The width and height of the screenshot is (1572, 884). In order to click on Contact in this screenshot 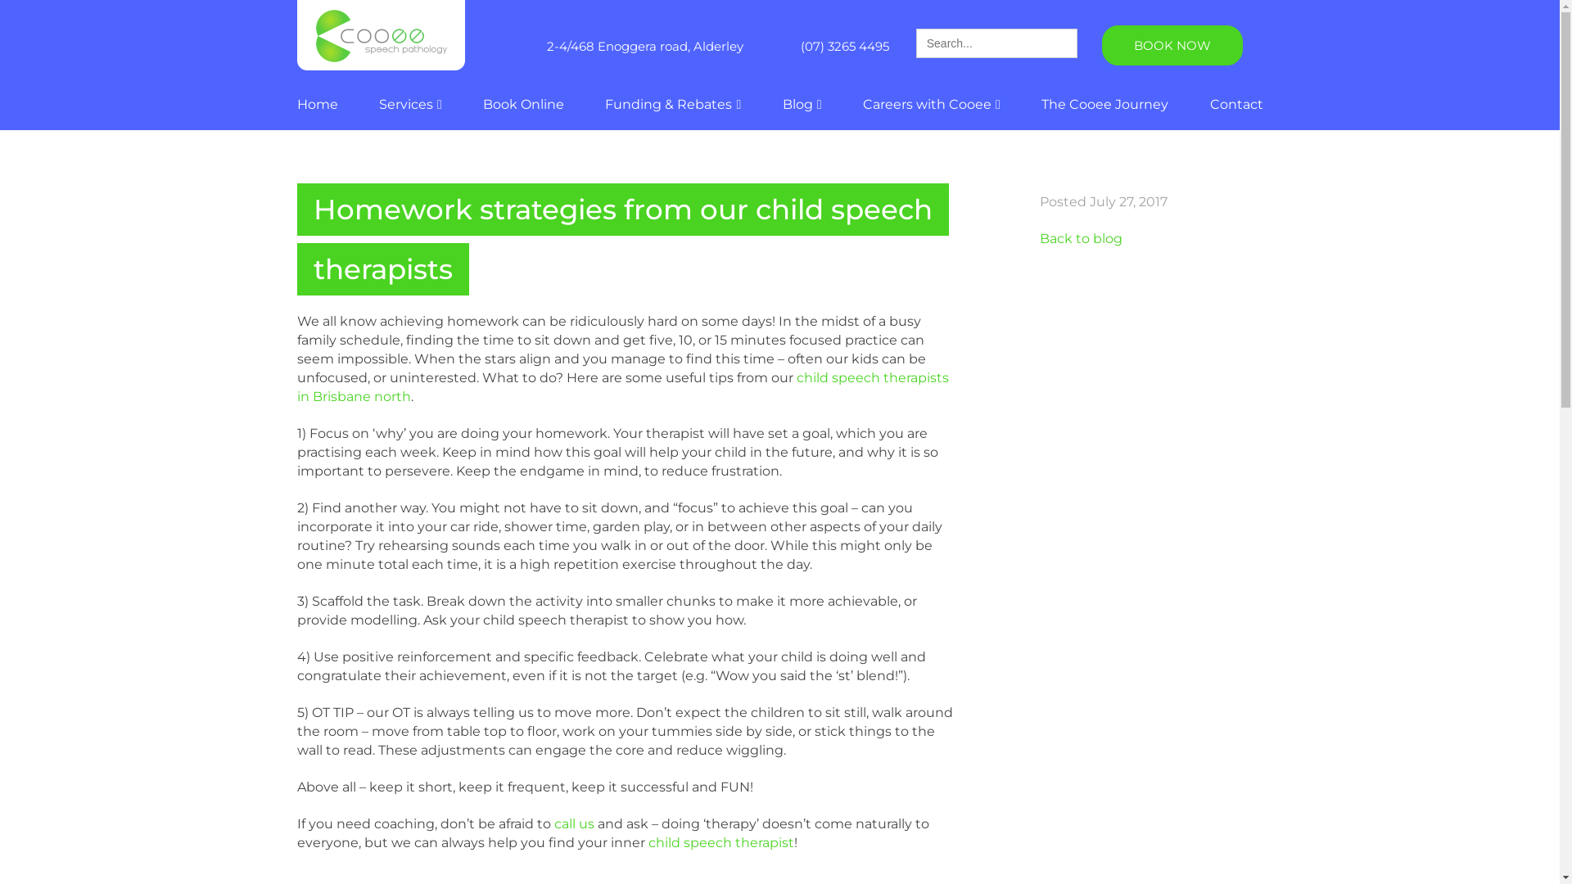, I will do `click(1236, 105)`.